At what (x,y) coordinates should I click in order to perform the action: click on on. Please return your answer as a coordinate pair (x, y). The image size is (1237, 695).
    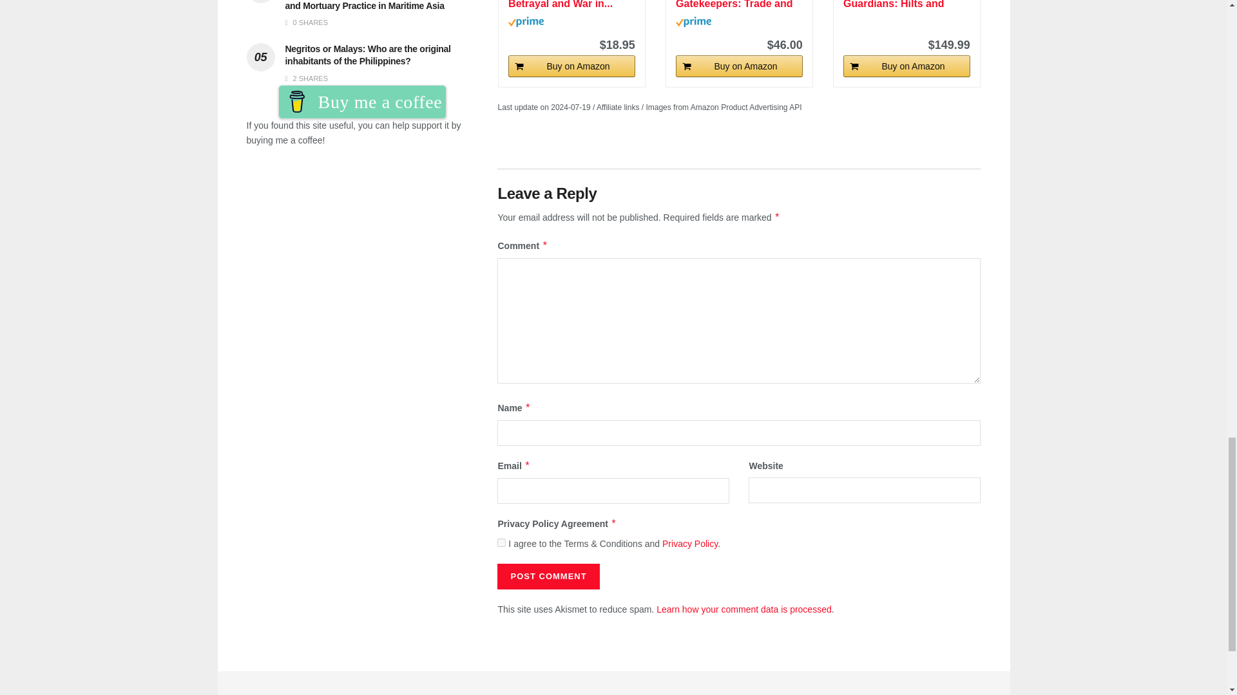
    Looking at the image, I should click on (501, 542).